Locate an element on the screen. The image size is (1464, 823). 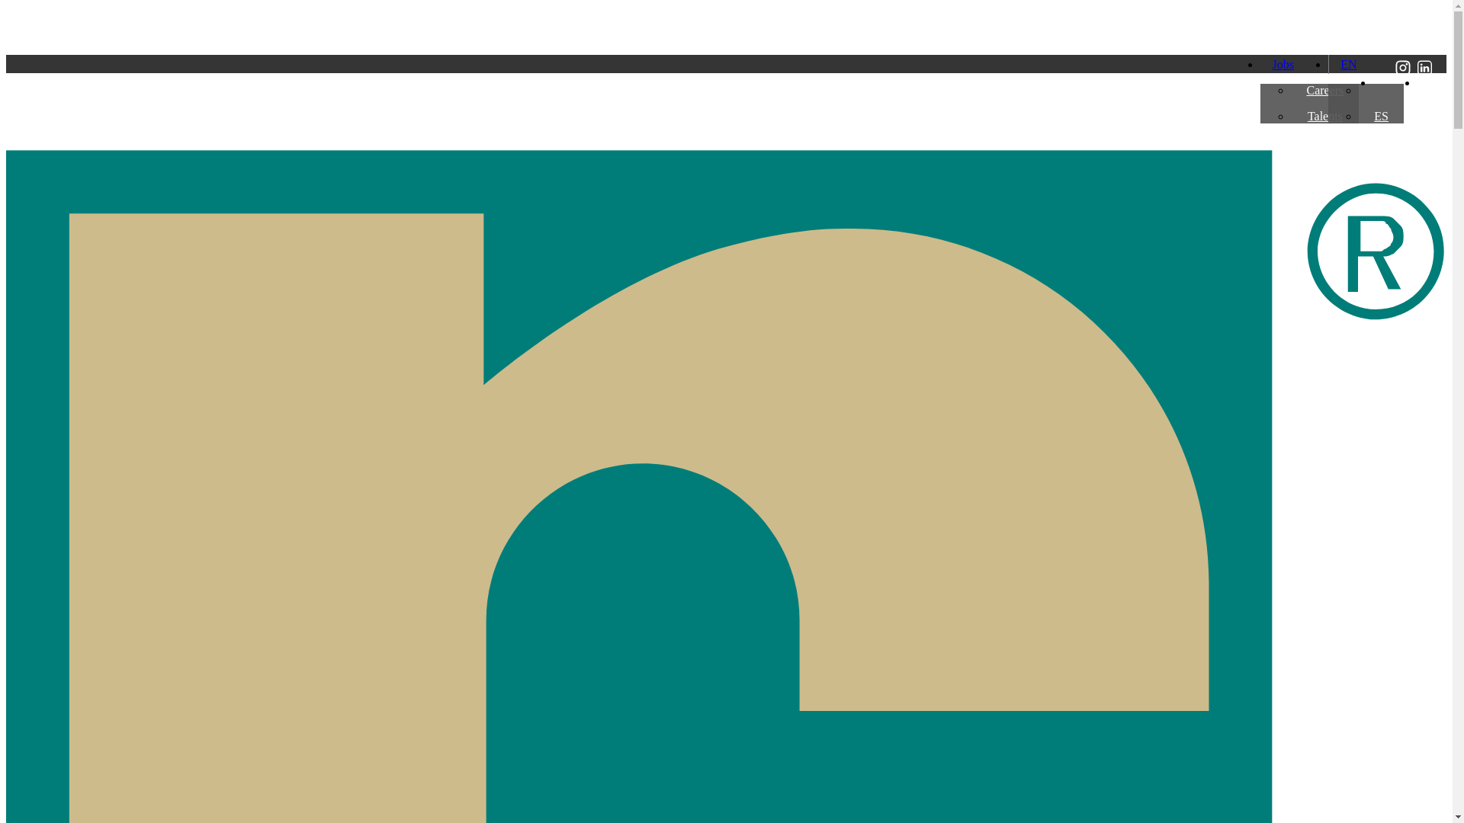
EN is located at coordinates (1342, 64).